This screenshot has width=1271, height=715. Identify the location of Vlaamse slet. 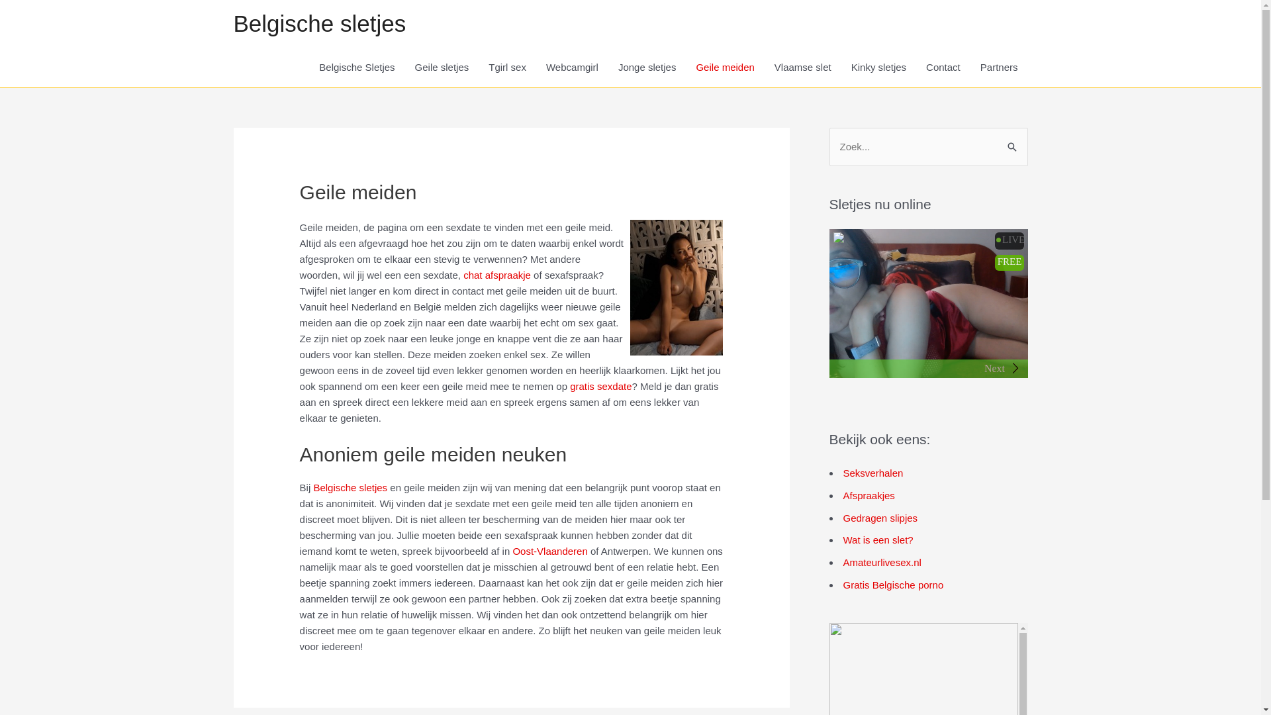
(803, 68).